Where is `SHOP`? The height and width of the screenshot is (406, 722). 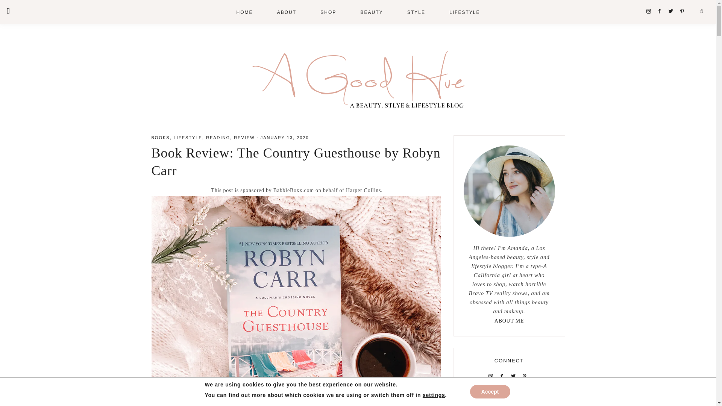
SHOP is located at coordinates (328, 12).